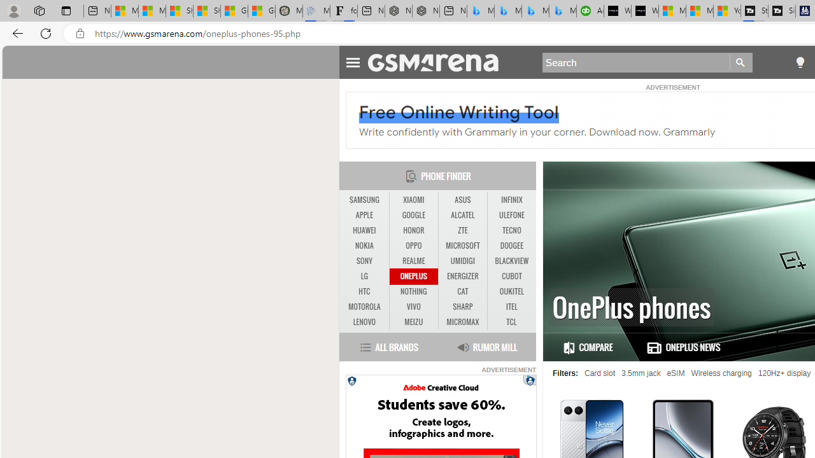 The height and width of the screenshot is (458, 815). What do you see at coordinates (512, 215) in the screenshot?
I see `ULEFONE` at bounding box center [512, 215].